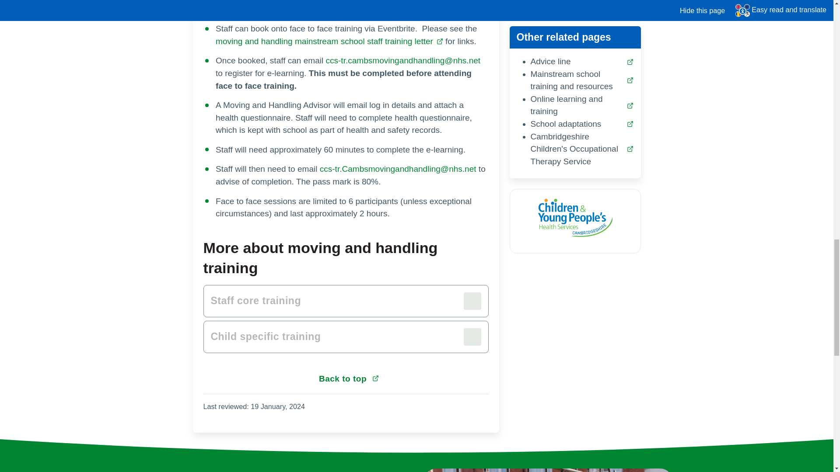 This screenshot has height=472, width=840. Describe the element at coordinates (346, 337) in the screenshot. I see `expand content` at that location.